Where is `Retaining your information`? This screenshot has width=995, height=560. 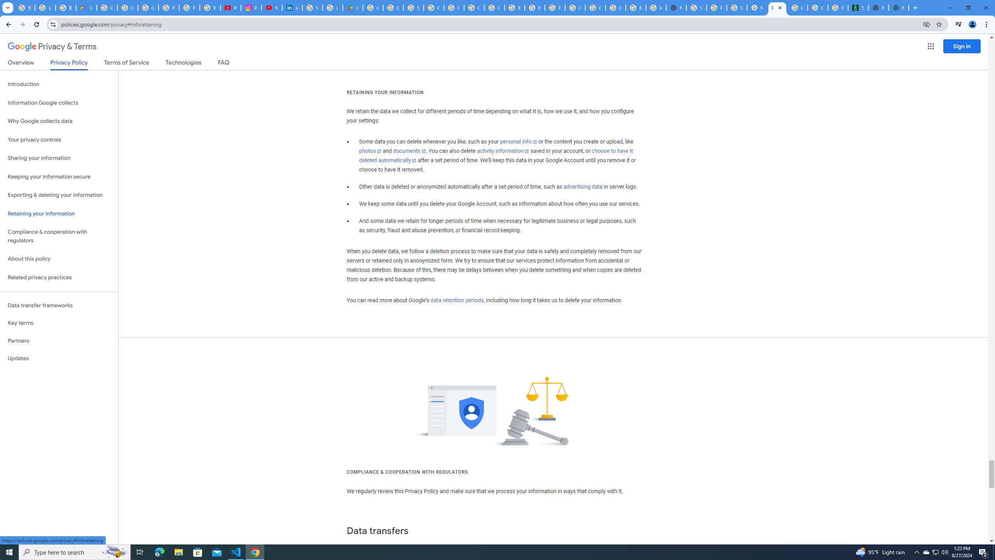 Retaining your information is located at coordinates (59, 214).